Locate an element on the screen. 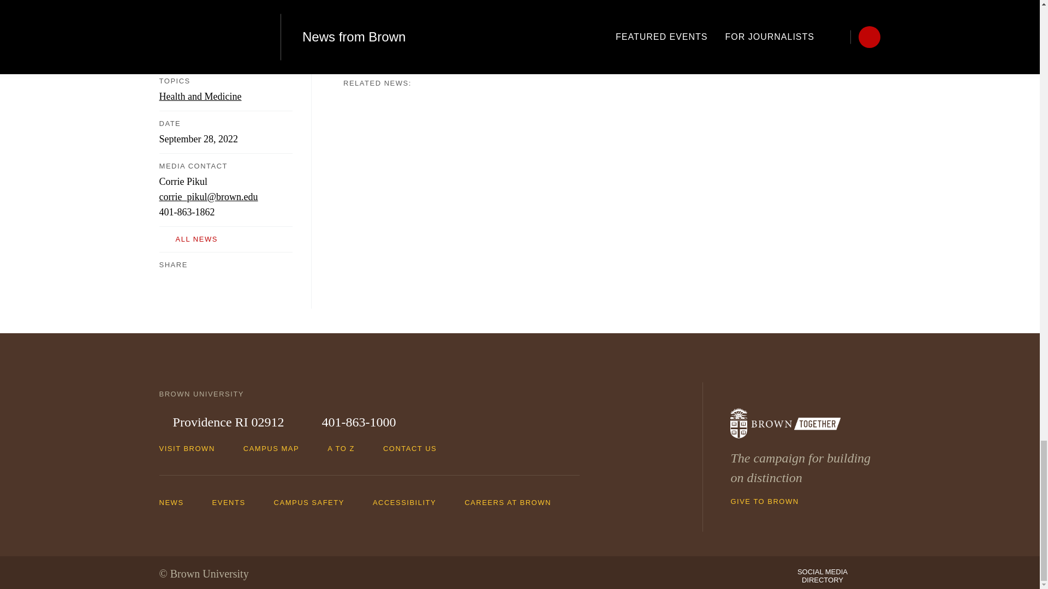 Image resolution: width=1048 pixels, height=589 pixels. A TO Z is located at coordinates (346, 448).